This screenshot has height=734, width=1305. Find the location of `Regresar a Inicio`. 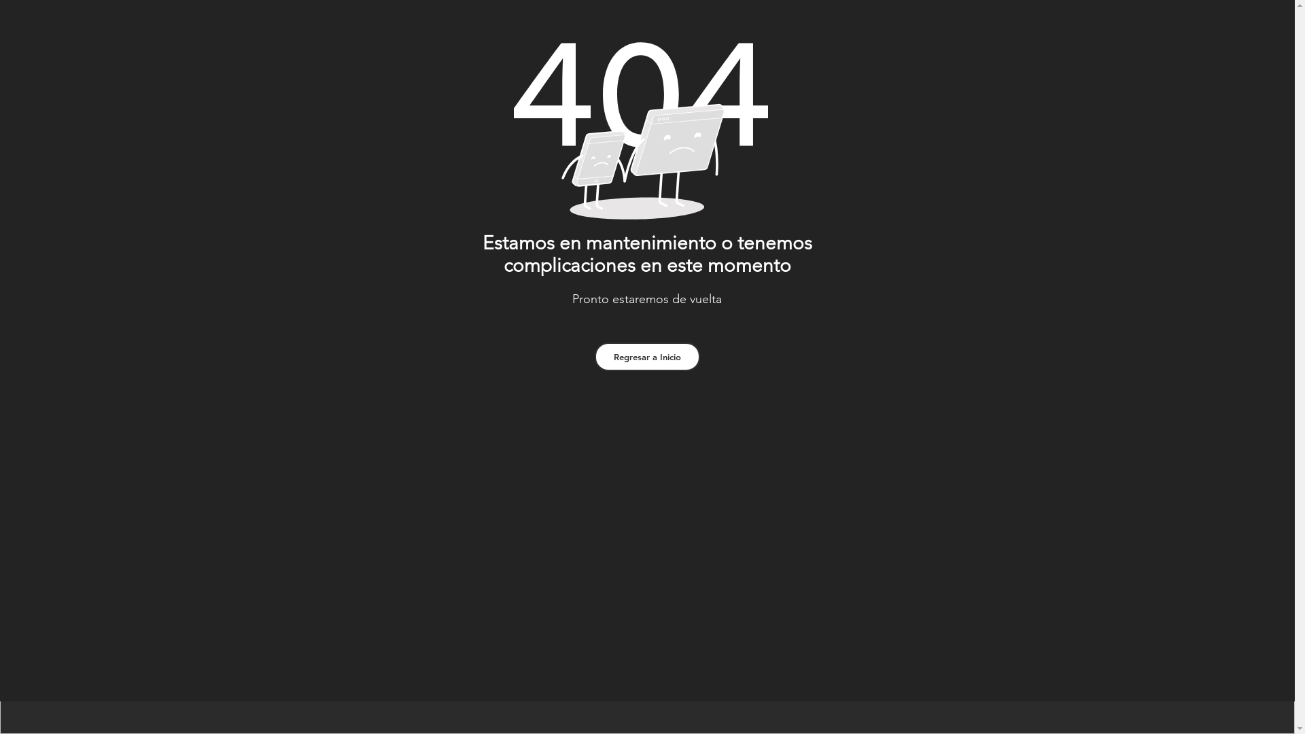

Regresar a Inicio is located at coordinates (647, 357).